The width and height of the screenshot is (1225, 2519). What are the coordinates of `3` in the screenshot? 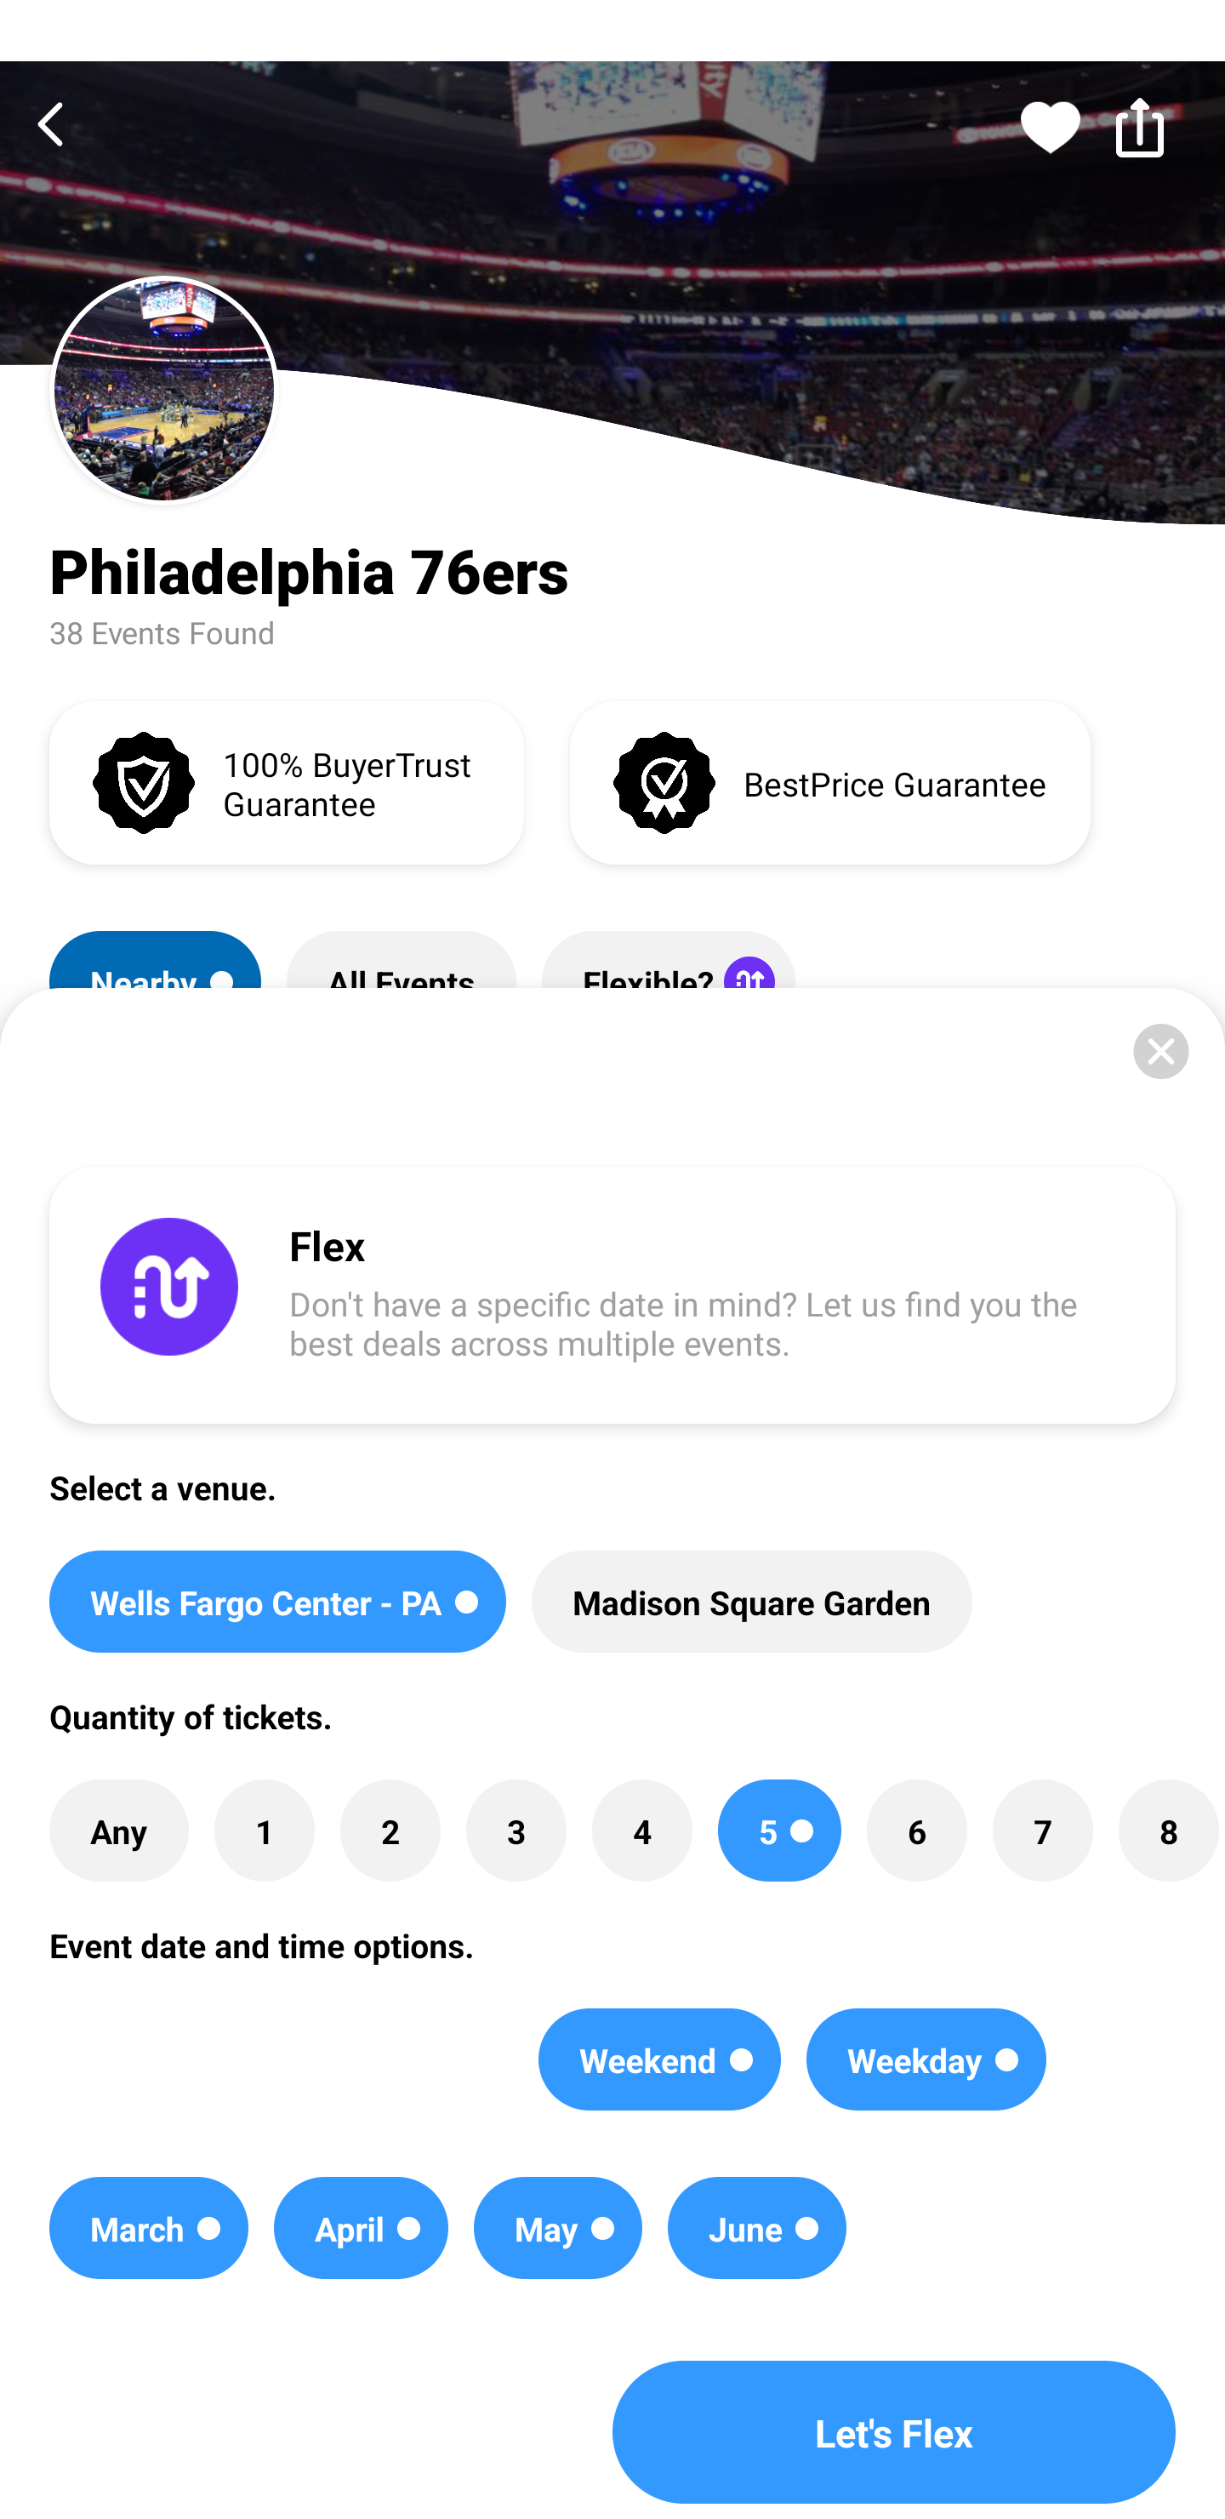 It's located at (516, 1830).